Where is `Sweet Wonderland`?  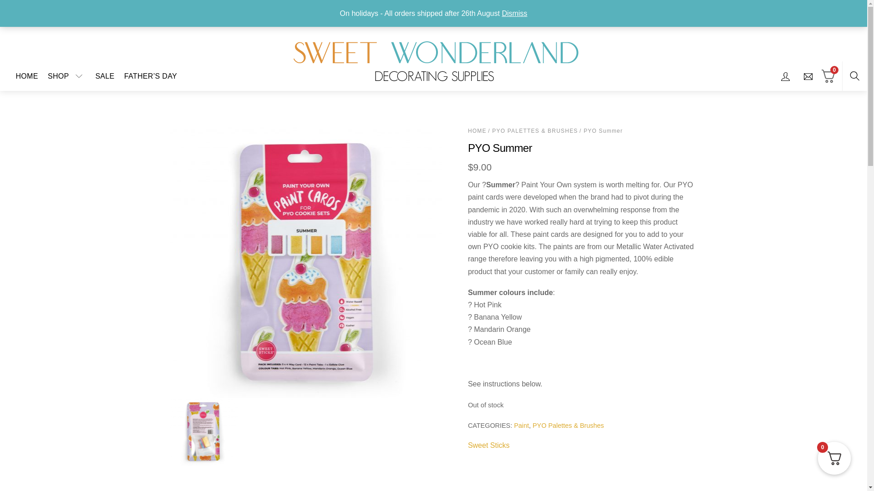 Sweet Wonderland is located at coordinates (434, 58).